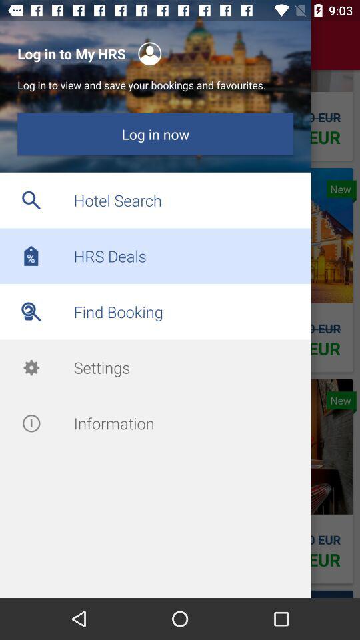 This screenshot has width=360, height=640. What do you see at coordinates (31, 368) in the screenshot?
I see `tap on the setting icon` at bounding box center [31, 368].